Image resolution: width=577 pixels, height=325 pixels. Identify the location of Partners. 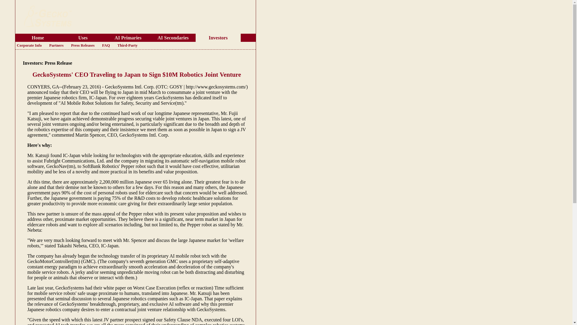
(56, 46).